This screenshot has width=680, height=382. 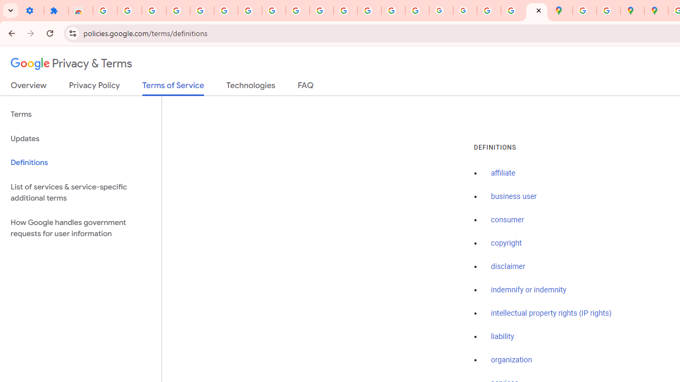 I want to click on How Google handles government requests for user information, so click(x=81, y=228).